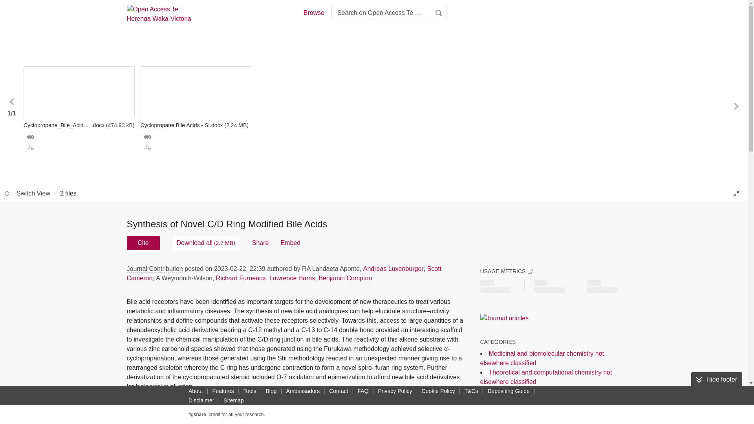  I want to click on Cyclopropane Bile Acids - SI.docx, so click(196, 125).